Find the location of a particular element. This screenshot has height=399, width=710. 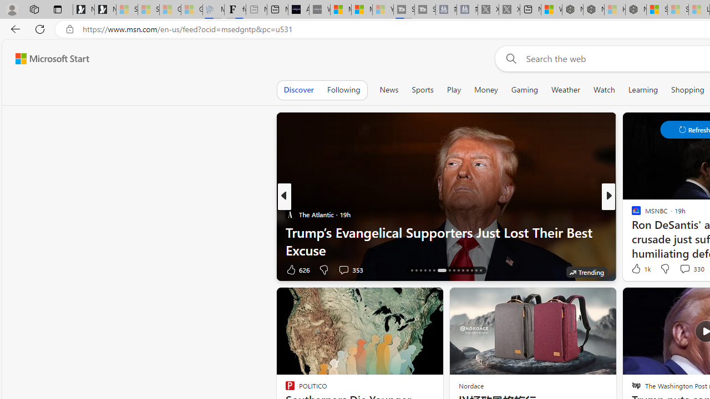

AutomationID: tab-27 is located at coordinates (467, 270).